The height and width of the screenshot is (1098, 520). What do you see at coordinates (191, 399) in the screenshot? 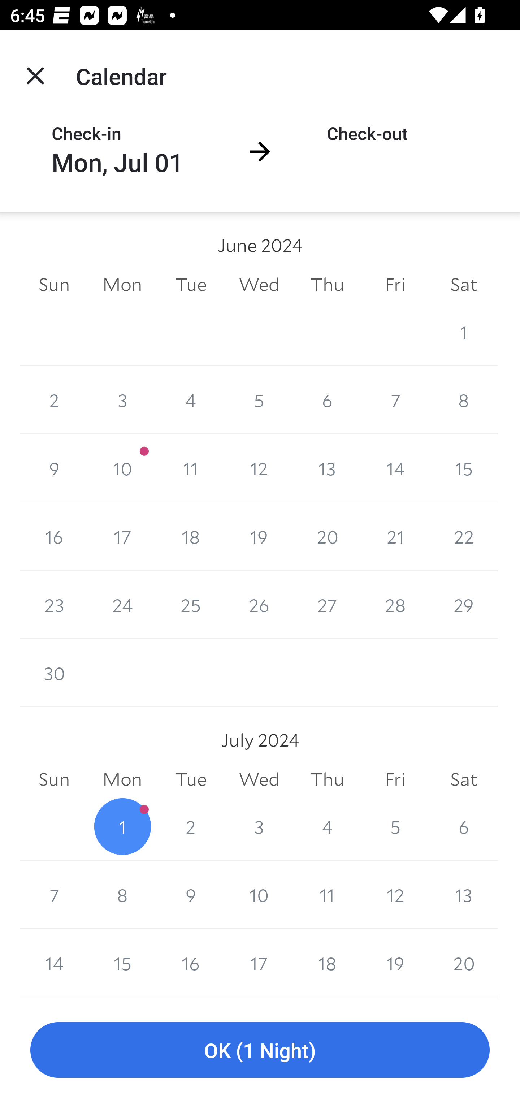
I see `4 4 June 2024` at bounding box center [191, 399].